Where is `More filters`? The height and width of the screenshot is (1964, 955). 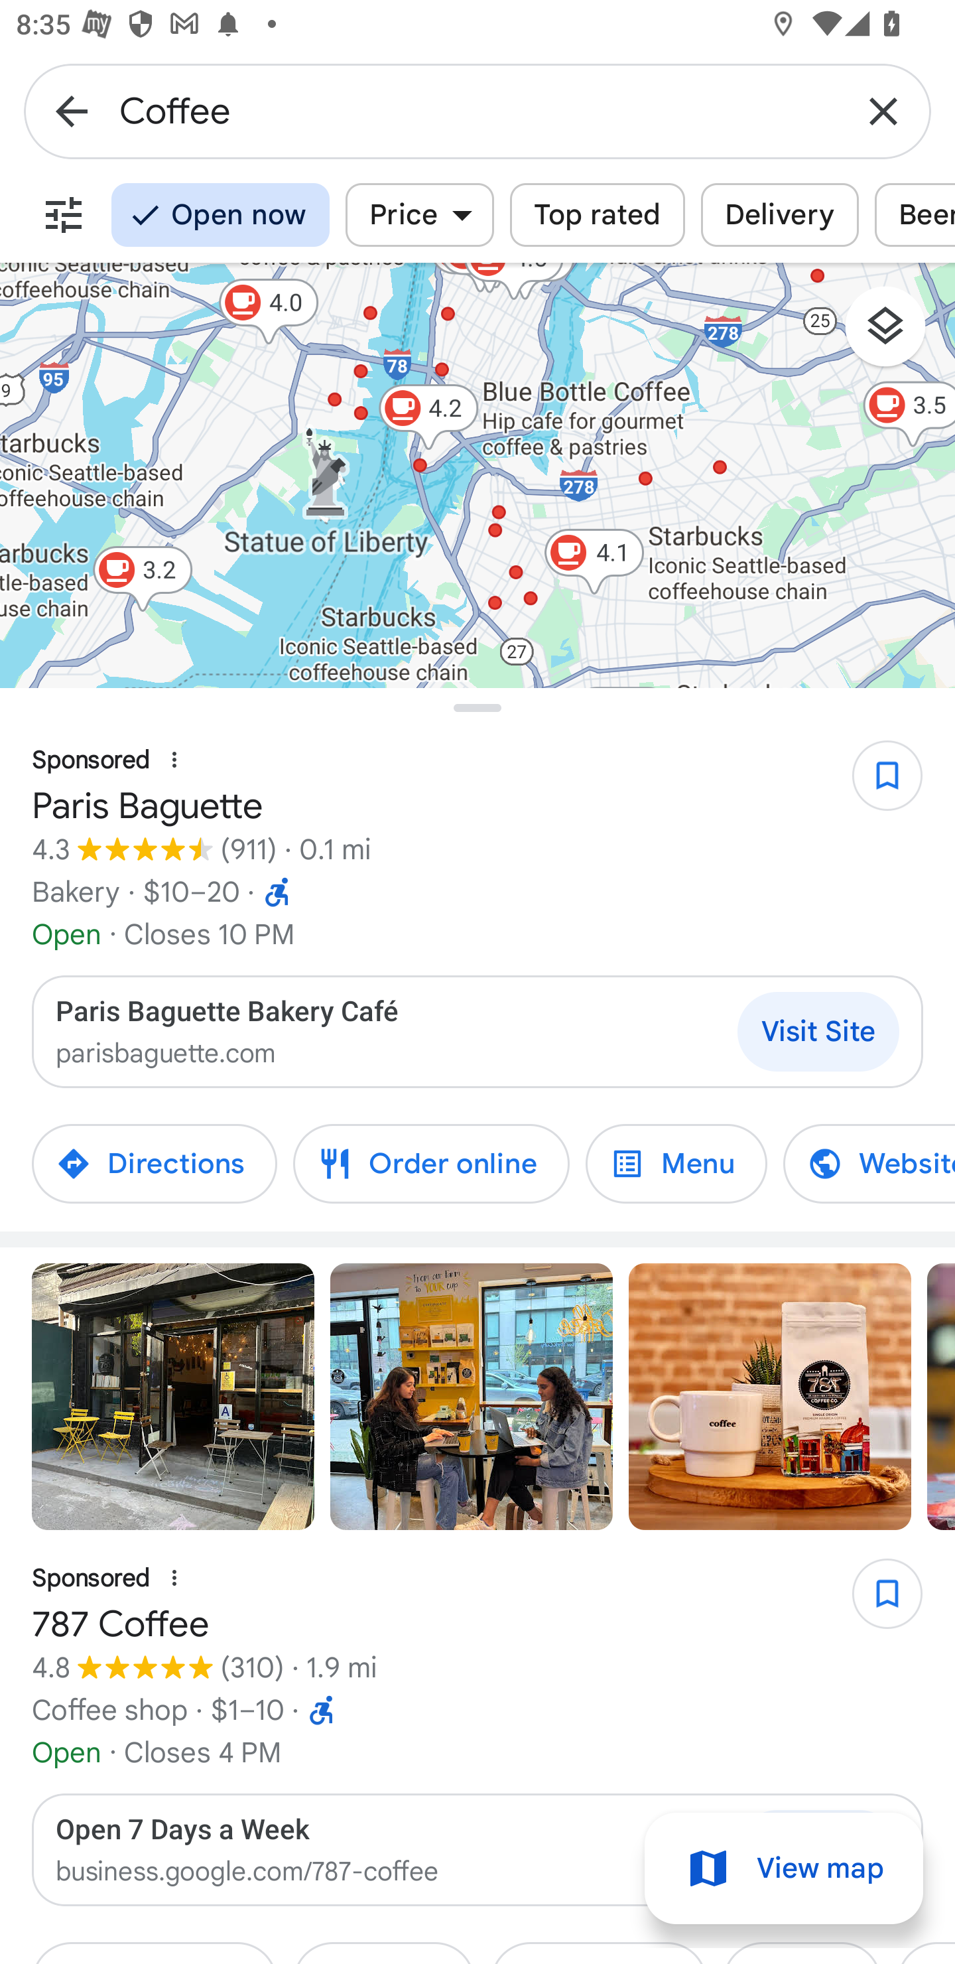
More filters is located at coordinates (64, 215).